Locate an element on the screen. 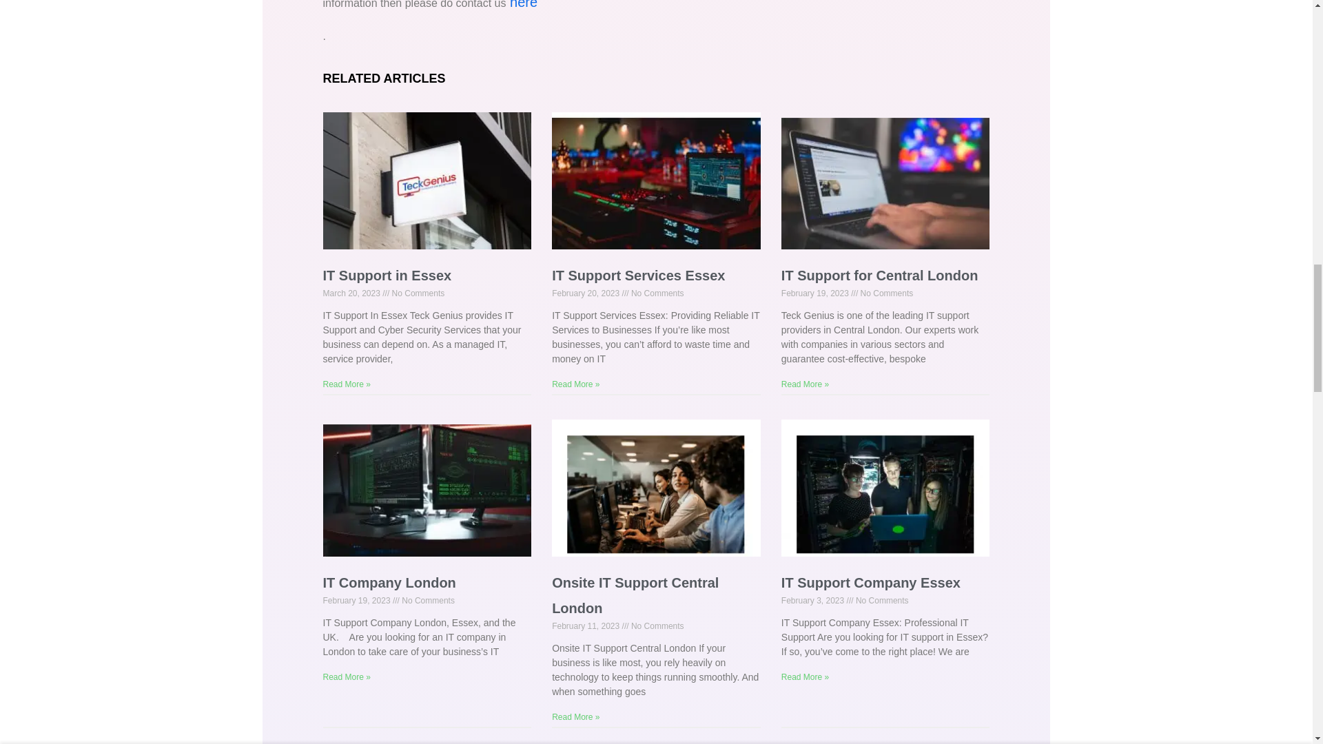 Image resolution: width=1323 pixels, height=744 pixels. 5 Benefits of Web Filtering for your Business 154 is located at coordinates (655, 494).